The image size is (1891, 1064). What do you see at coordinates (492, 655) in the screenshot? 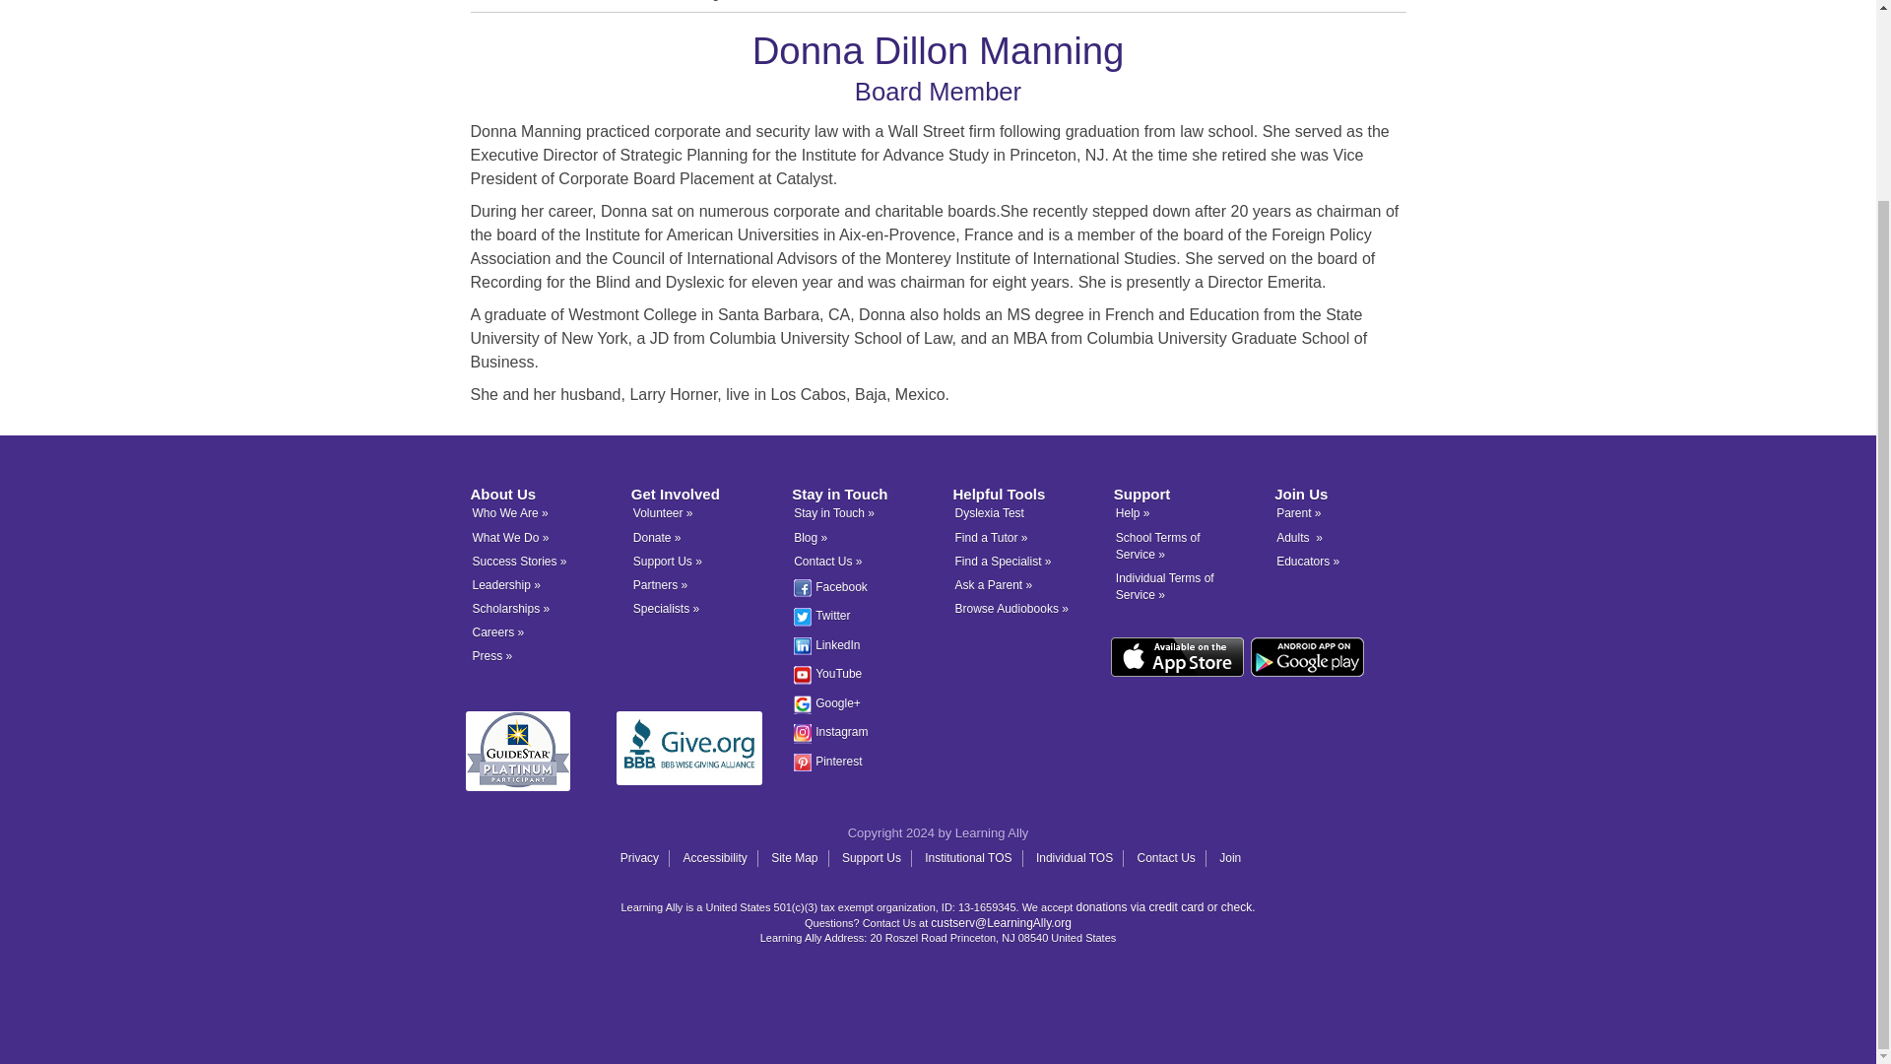
I see `Press` at bounding box center [492, 655].